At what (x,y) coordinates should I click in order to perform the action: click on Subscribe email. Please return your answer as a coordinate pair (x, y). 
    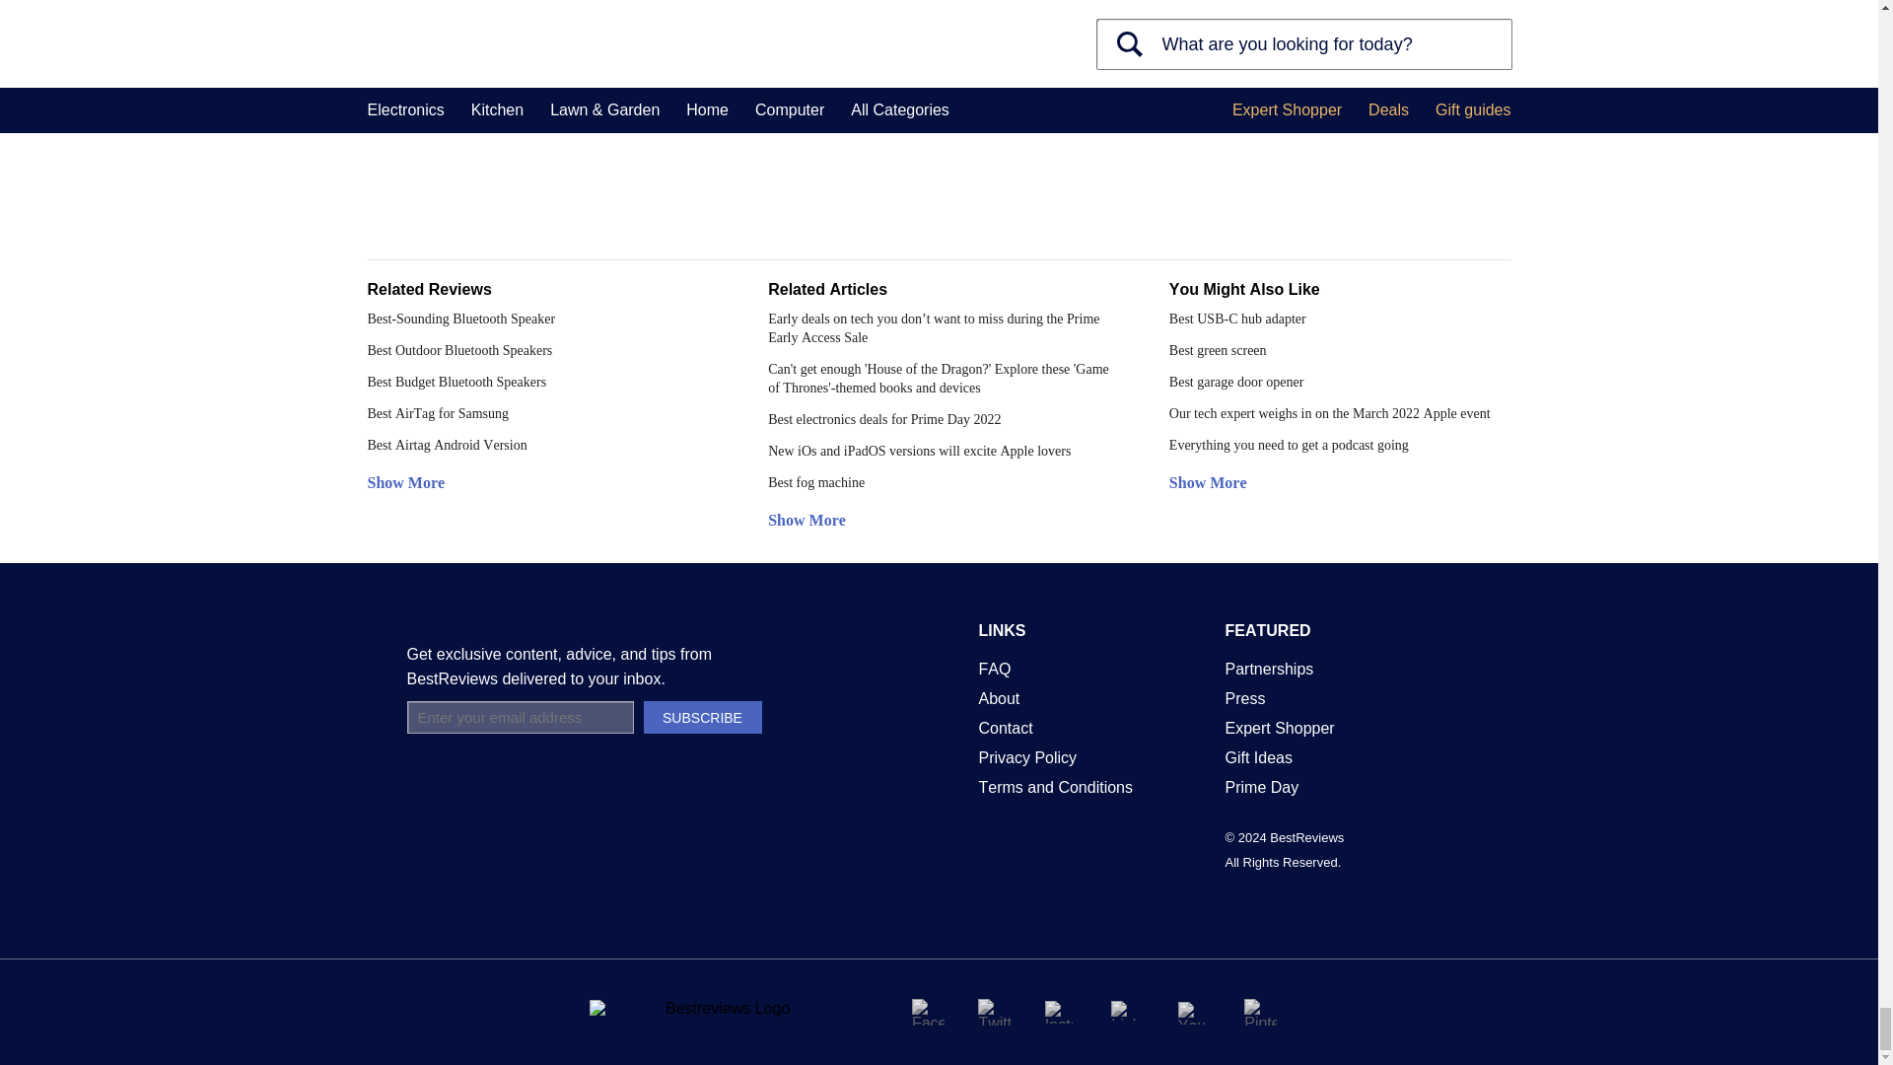
    Looking at the image, I should click on (519, 717).